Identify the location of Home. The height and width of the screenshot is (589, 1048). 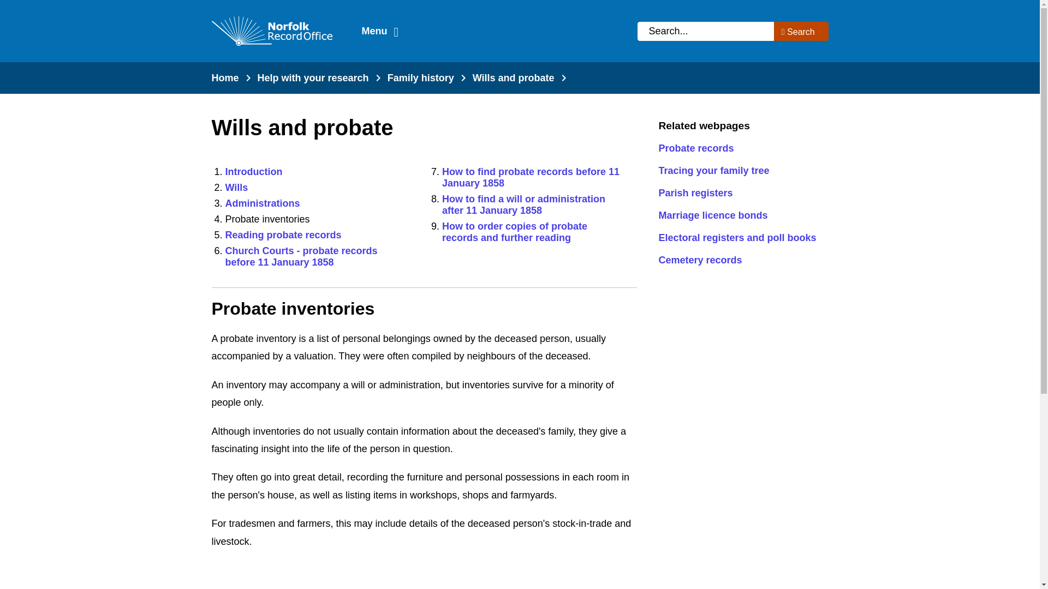
(225, 77).